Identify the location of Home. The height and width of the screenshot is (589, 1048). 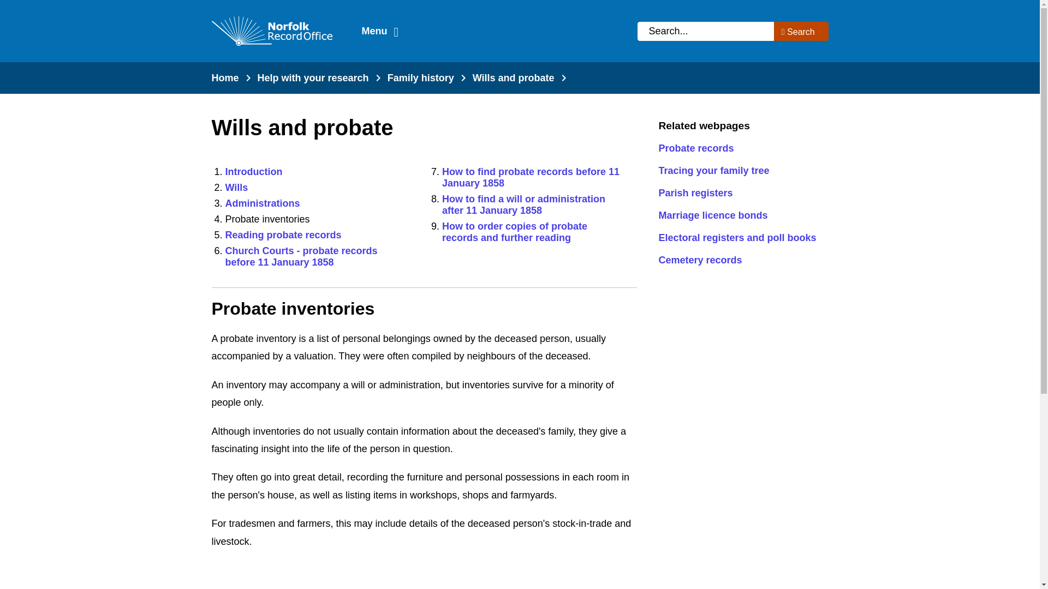
(225, 77).